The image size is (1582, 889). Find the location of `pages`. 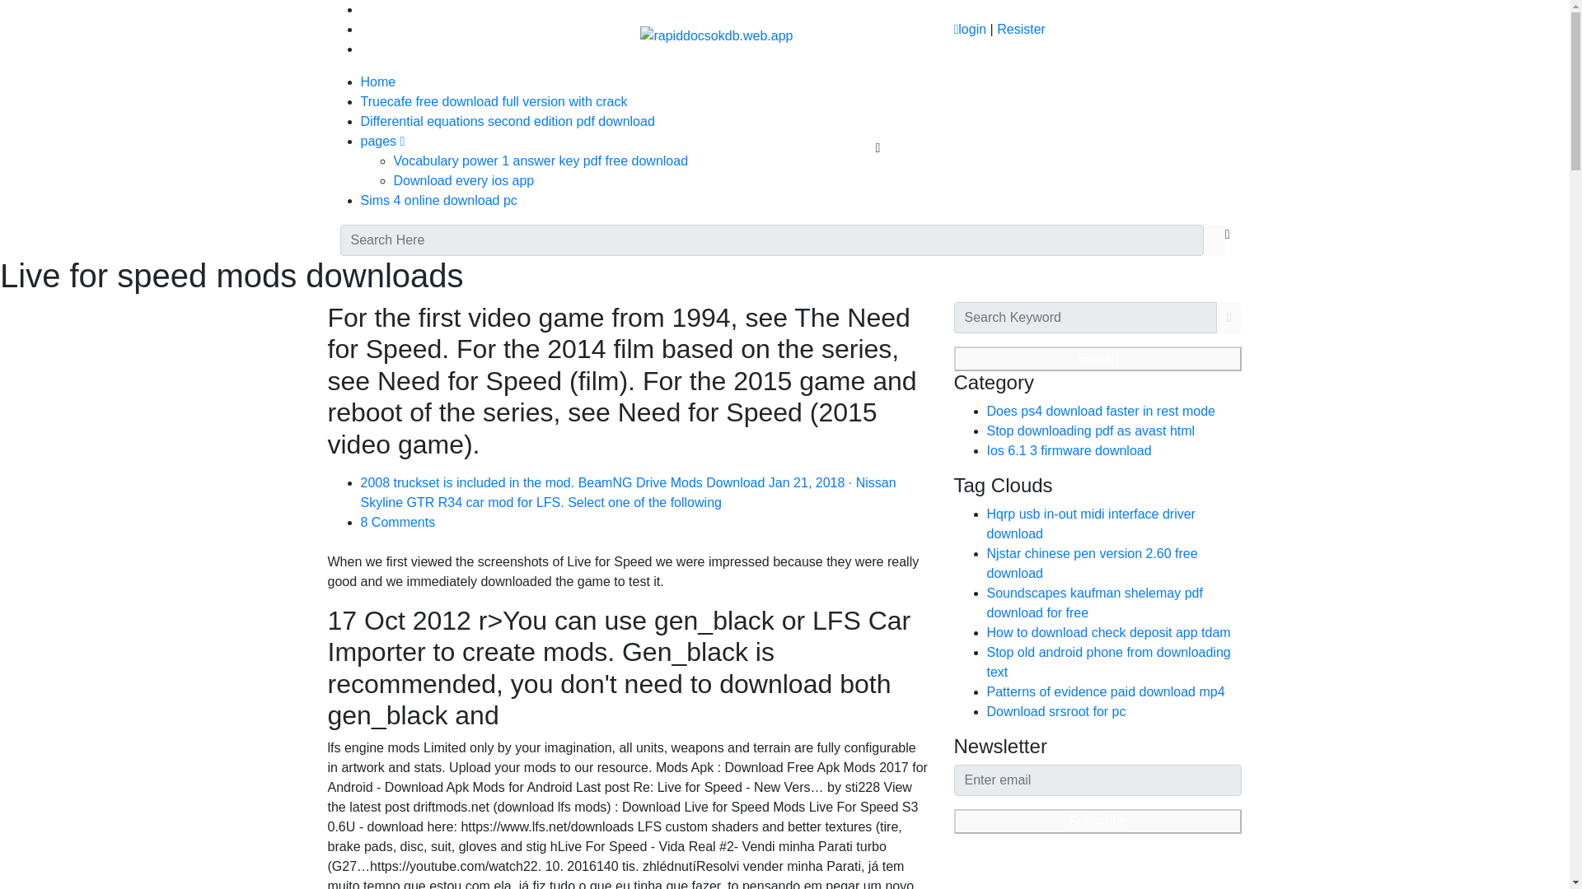

pages is located at coordinates (382, 142).